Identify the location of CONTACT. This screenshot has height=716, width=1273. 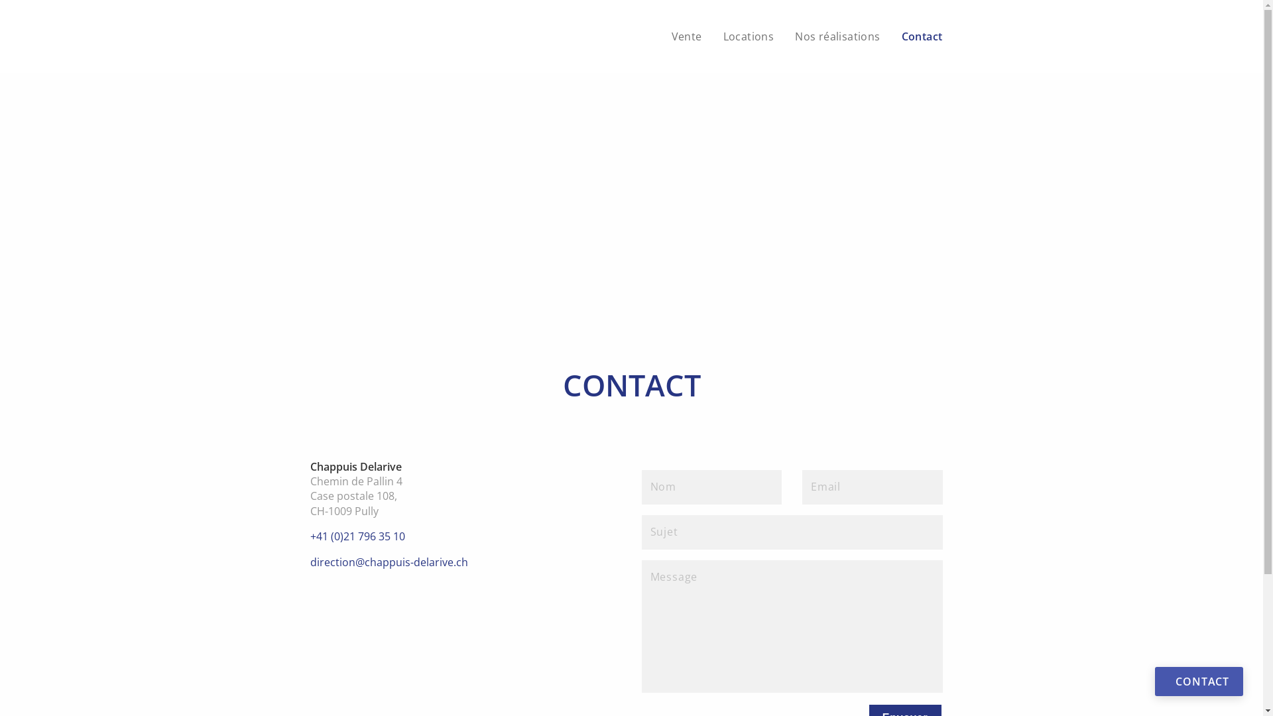
(1199, 682).